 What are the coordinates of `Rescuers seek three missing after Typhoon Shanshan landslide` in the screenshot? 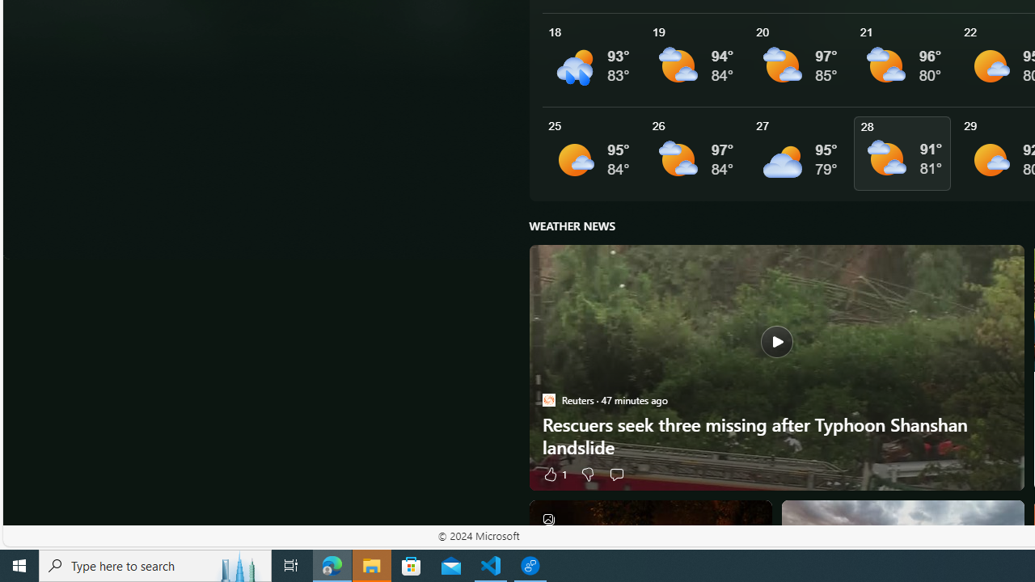 It's located at (776, 436).